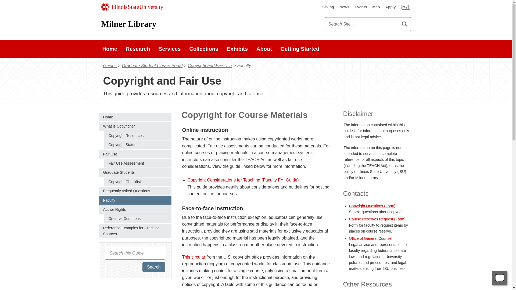 The image size is (516, 290). I want to click on Faculty, so click(135, 200).